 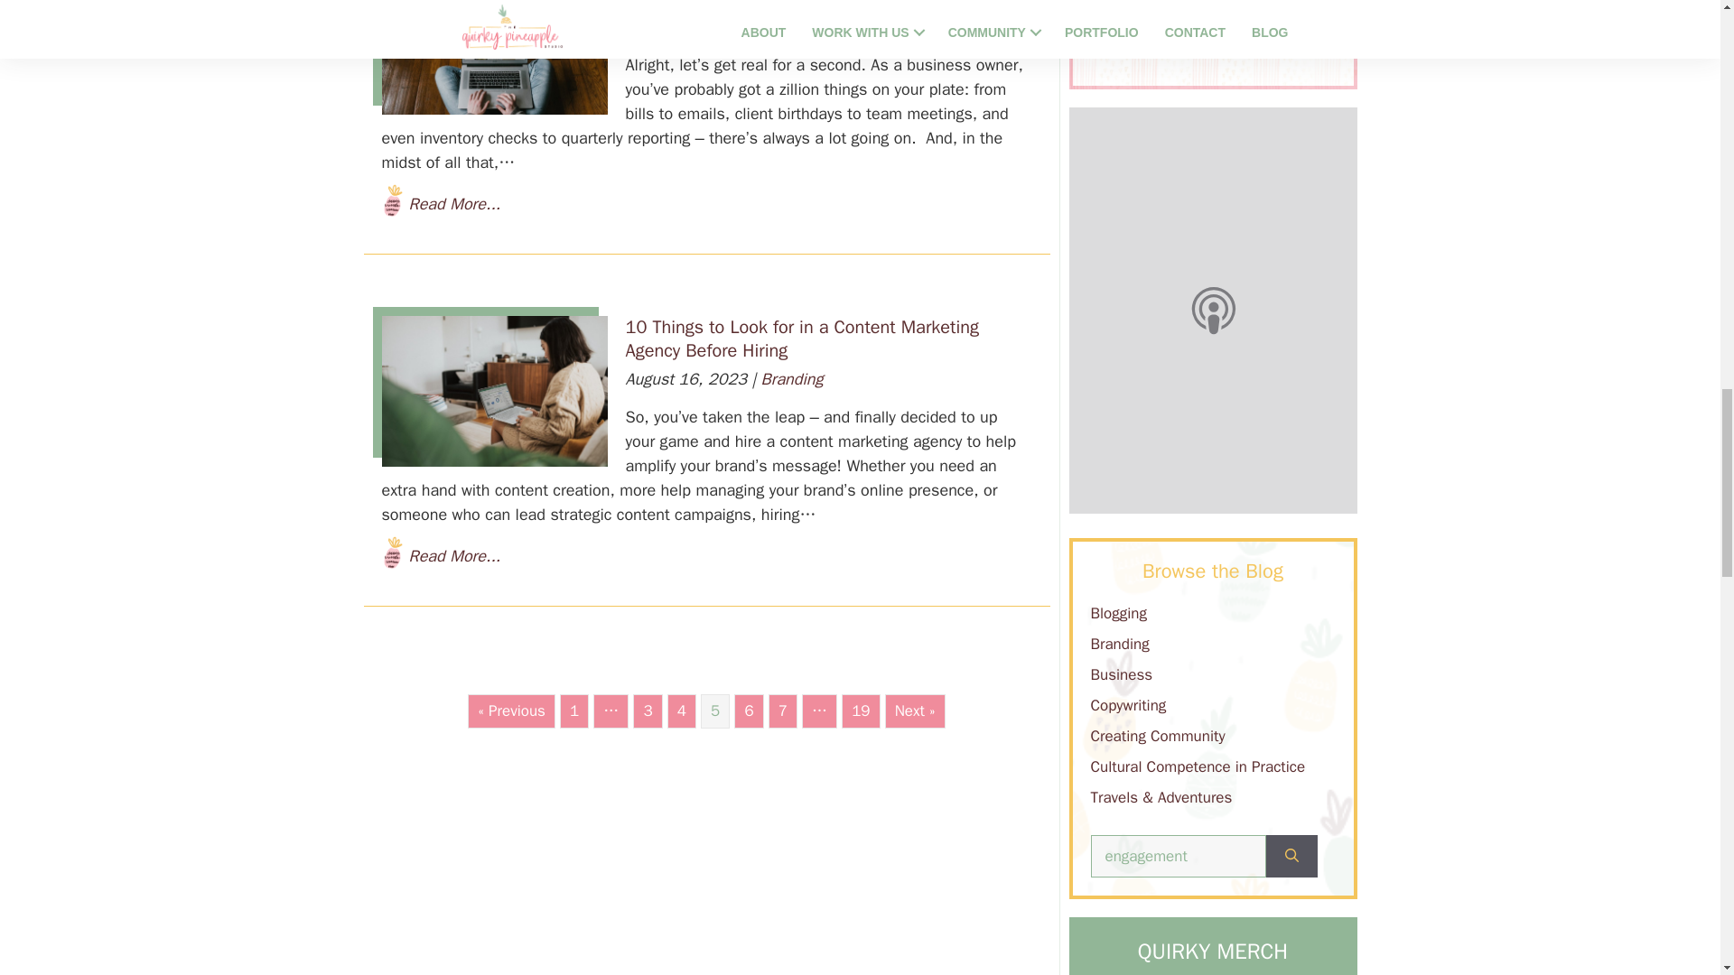 I want to click on Branding, so click(x=791, y=379).